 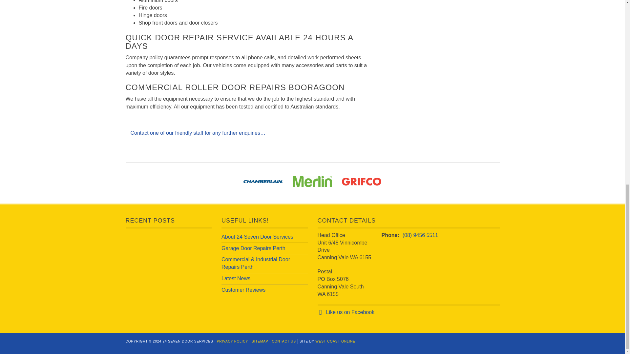 What do you see at coordinates (260, 341) in the screenshot?
I see `SITEMAP` at bounding box center [260, 341].